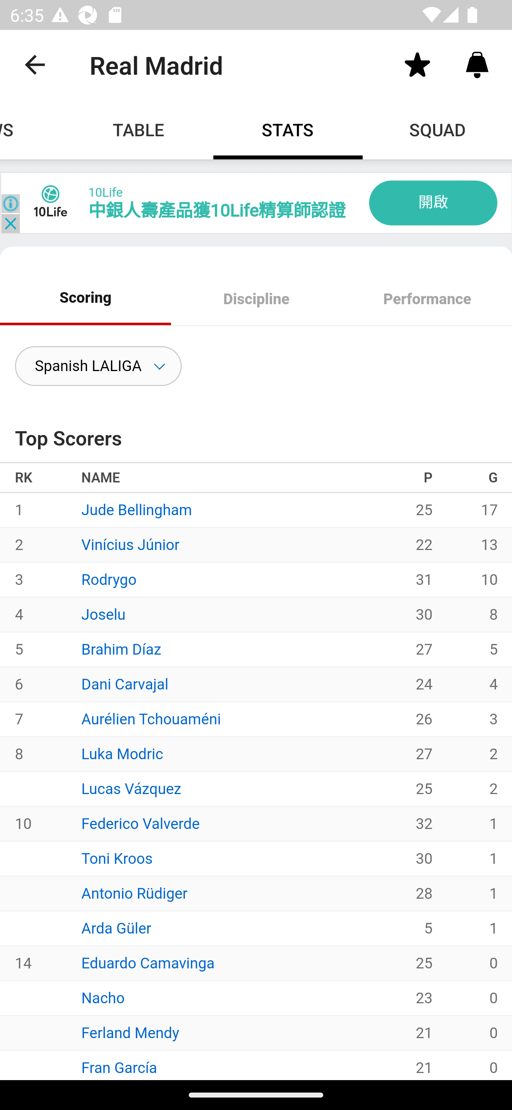  I want to click on 開啟, so click(433, 202).